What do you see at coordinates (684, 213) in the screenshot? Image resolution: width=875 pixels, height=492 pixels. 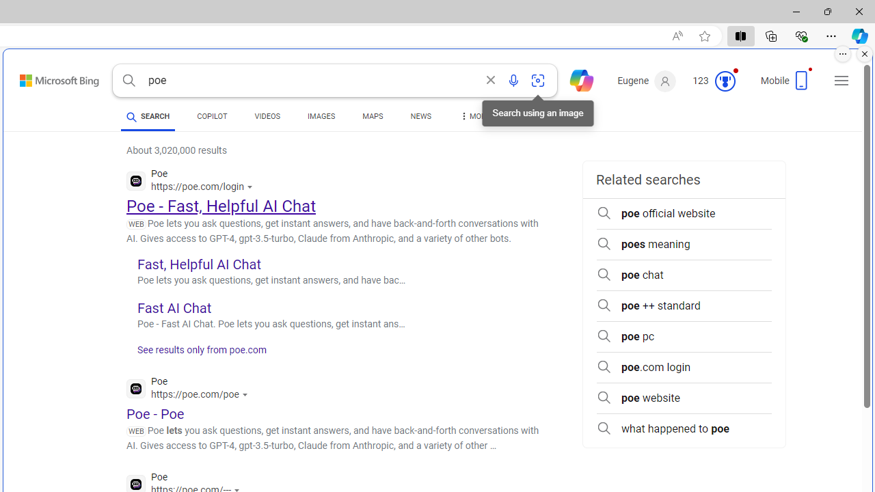 I see `poe official website` at bounding box center [684, 213].